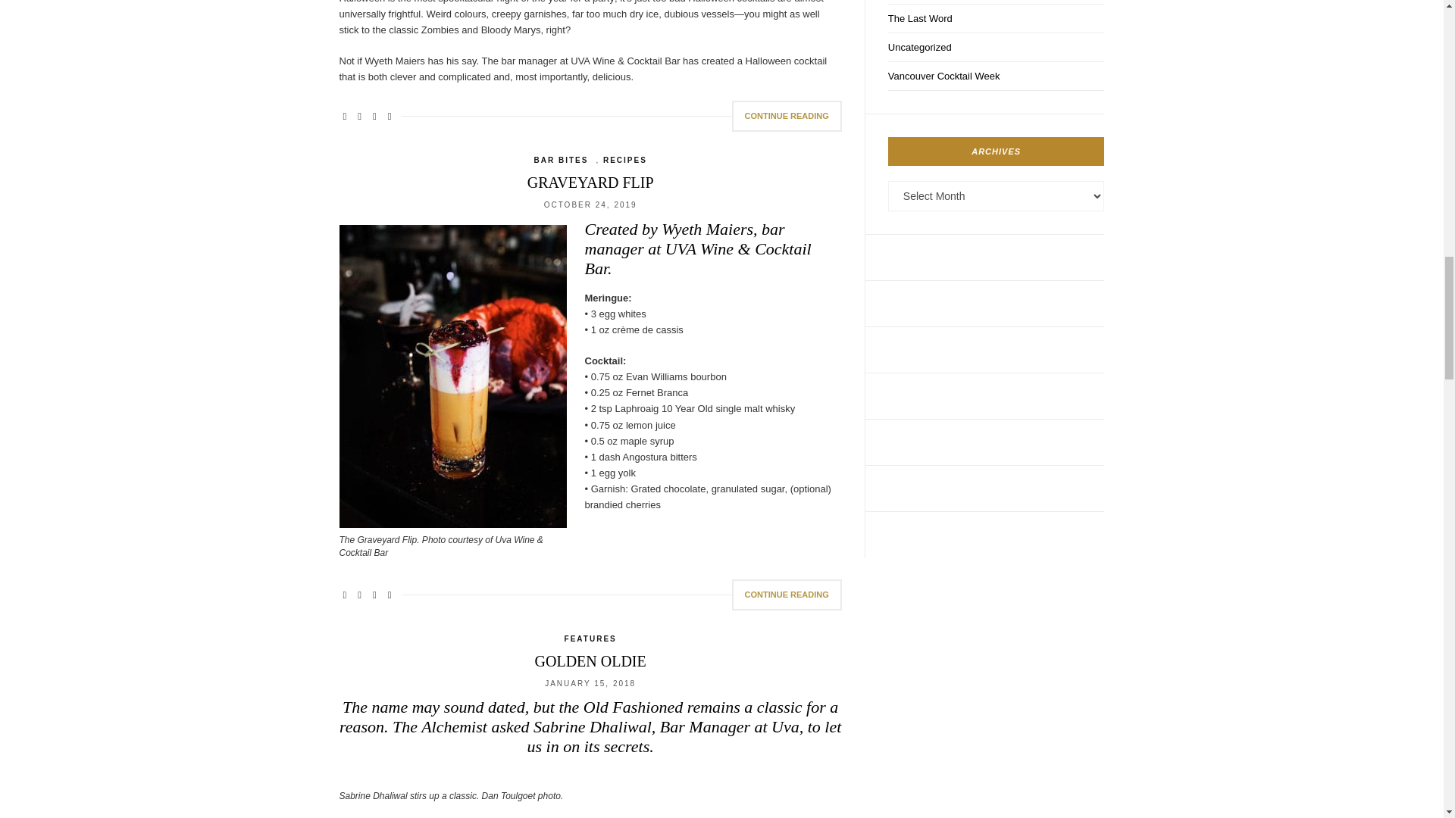 The height and width of the screenshot is (818, 1455). What do you see at coordinates (787, 594) in the screenshot?
I see `CONTINUE READING` at bounding box center [787, 594].